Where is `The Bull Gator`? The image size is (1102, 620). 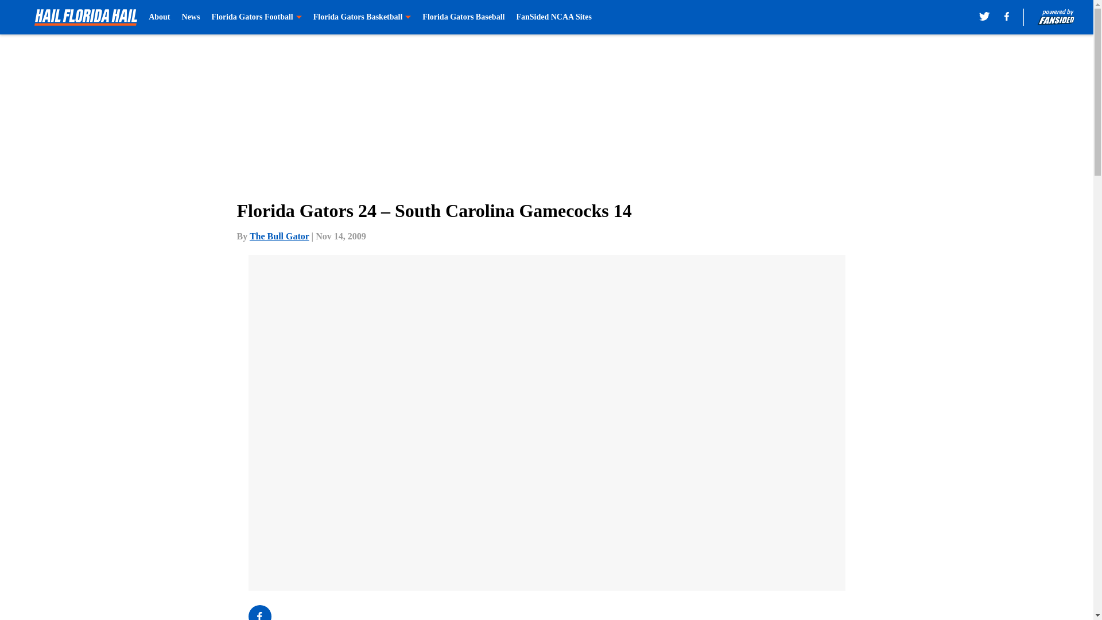 The Bull Gator is located at coordinates (280, 236).